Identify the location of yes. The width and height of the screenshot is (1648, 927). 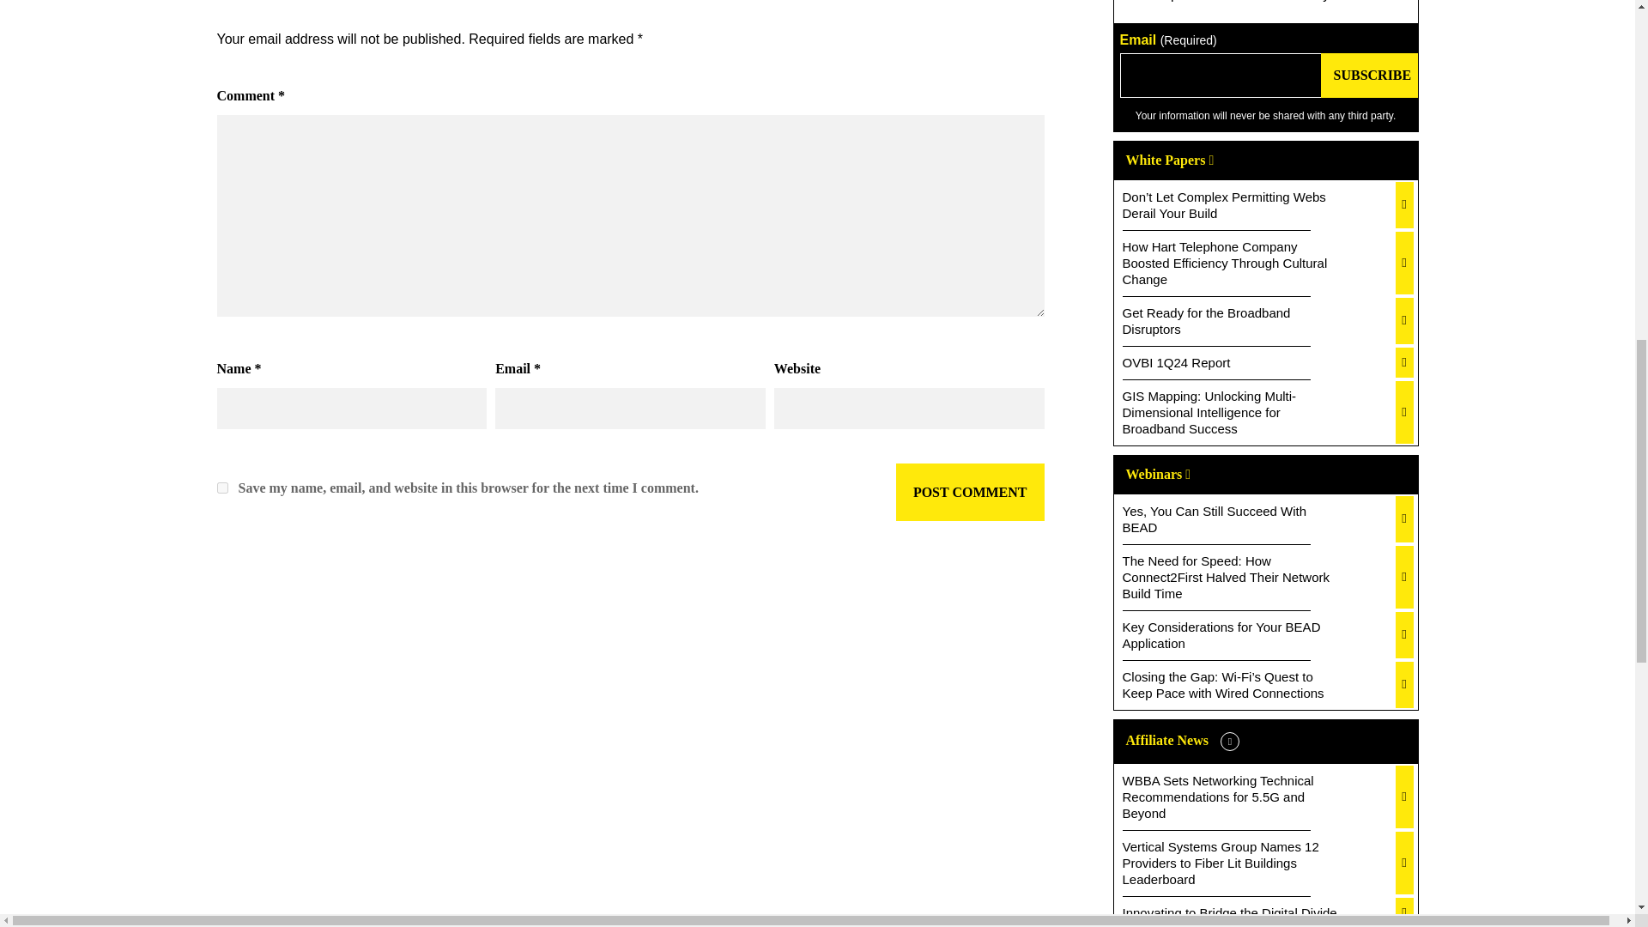
(221, 488).